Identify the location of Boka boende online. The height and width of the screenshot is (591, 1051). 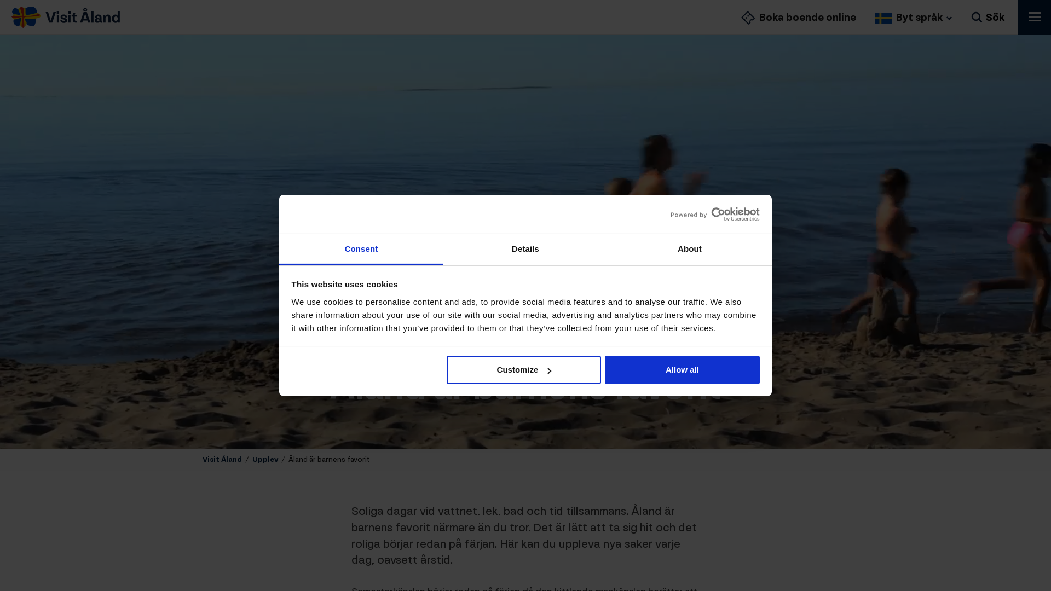
(799, 18).